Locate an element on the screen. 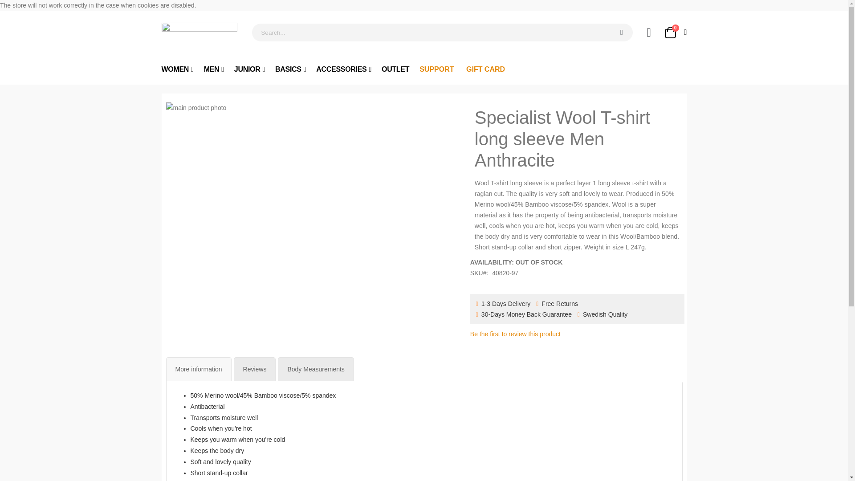  Wishlist is located at coordinates (214, 69).